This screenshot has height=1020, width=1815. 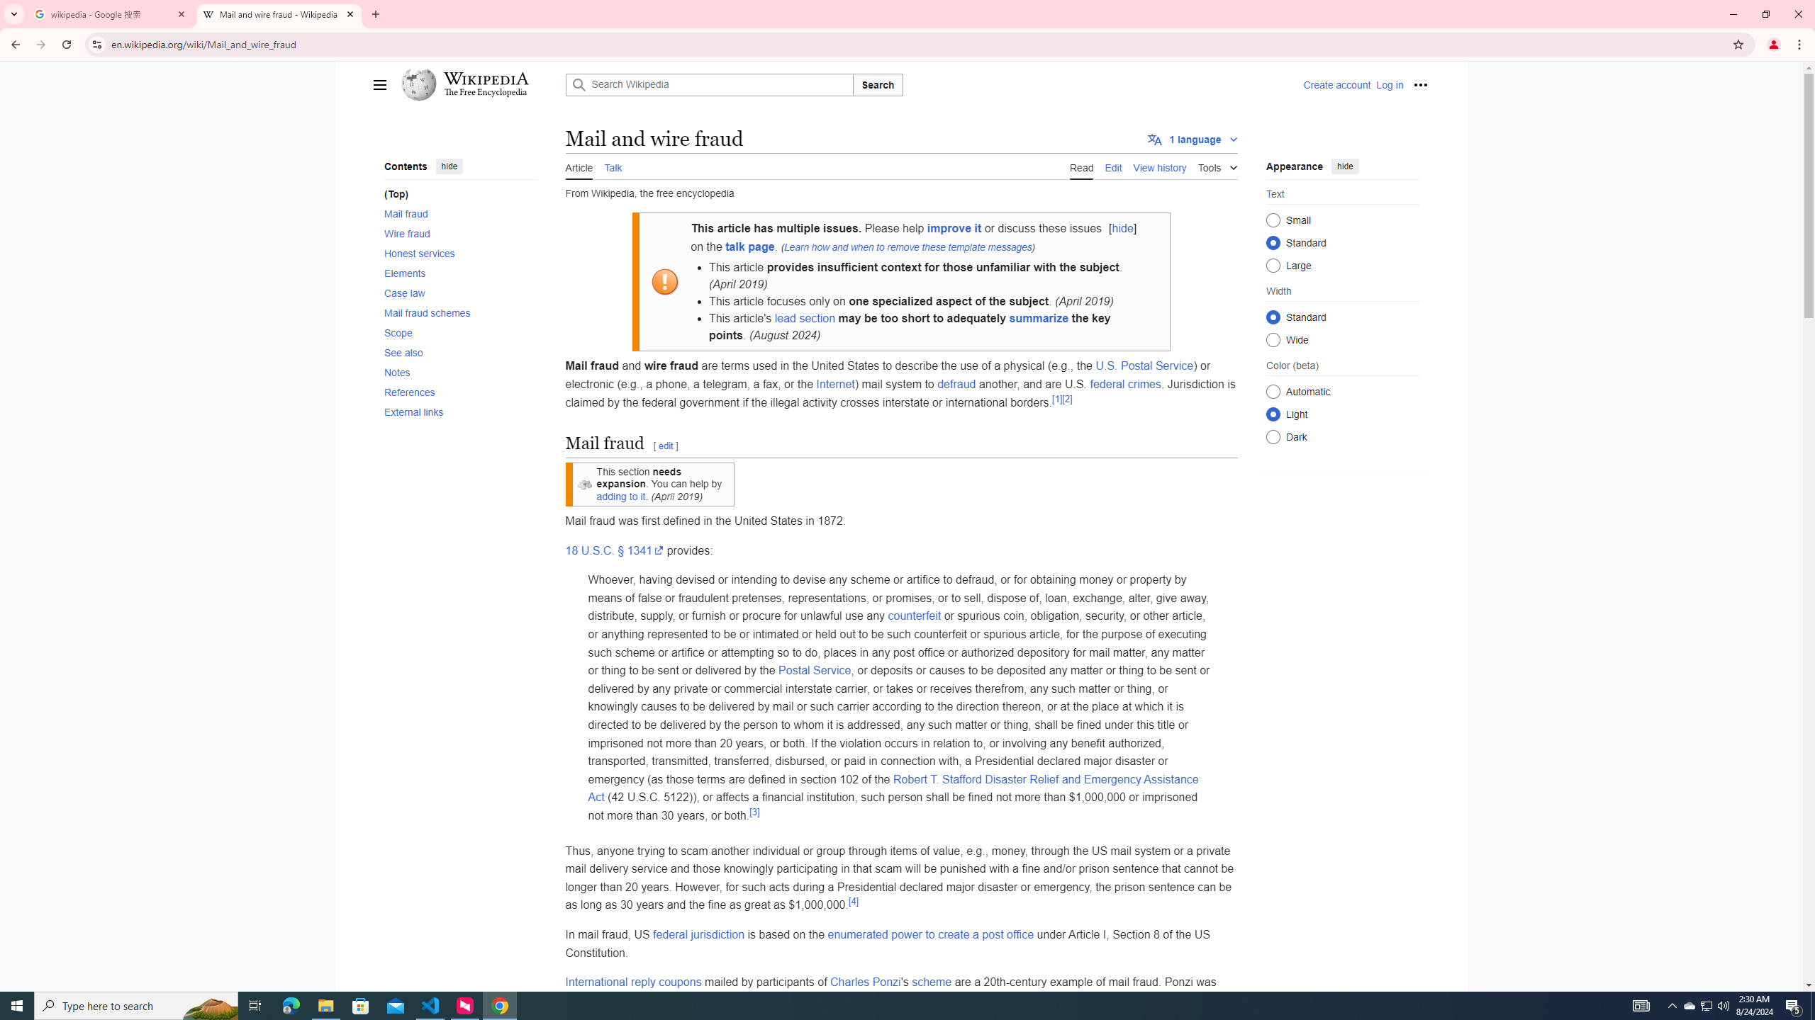 What do you see at coordinates (750, 246) in the screenshot?
I see `talk page` at bounding box center [750, 246].